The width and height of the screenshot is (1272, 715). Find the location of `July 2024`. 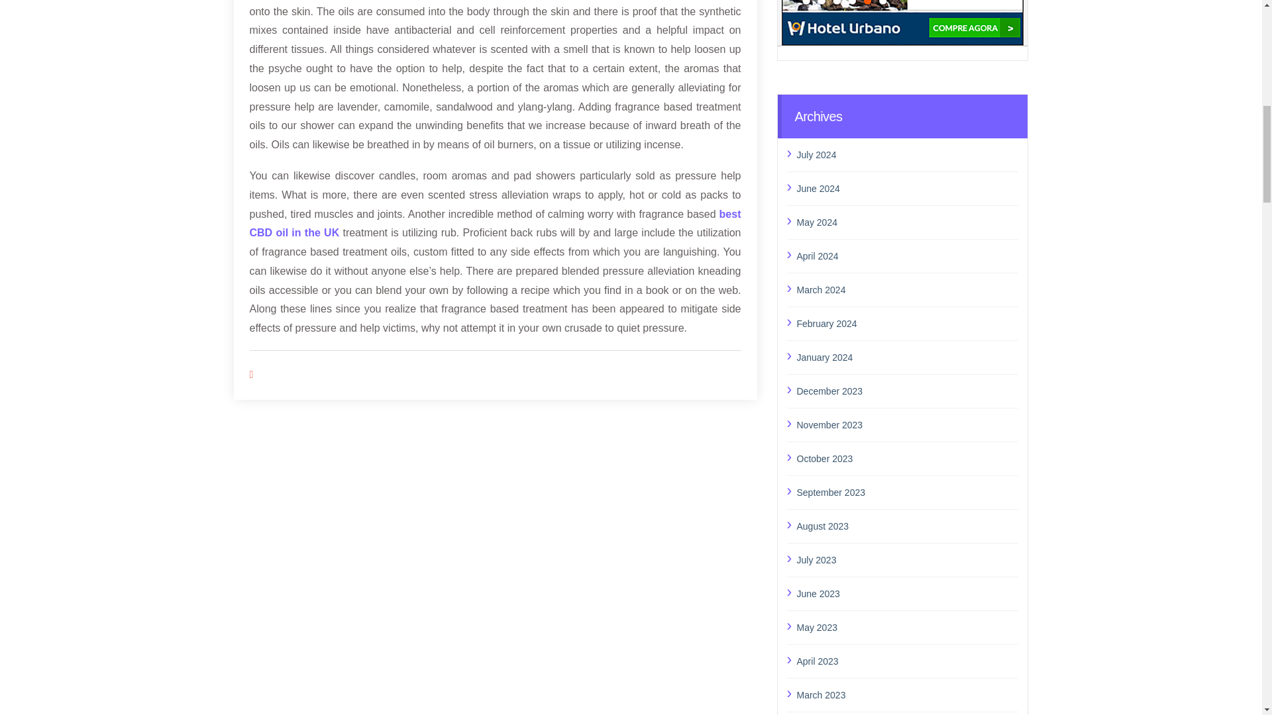

July 2024 is located at coordinates (907, 155).